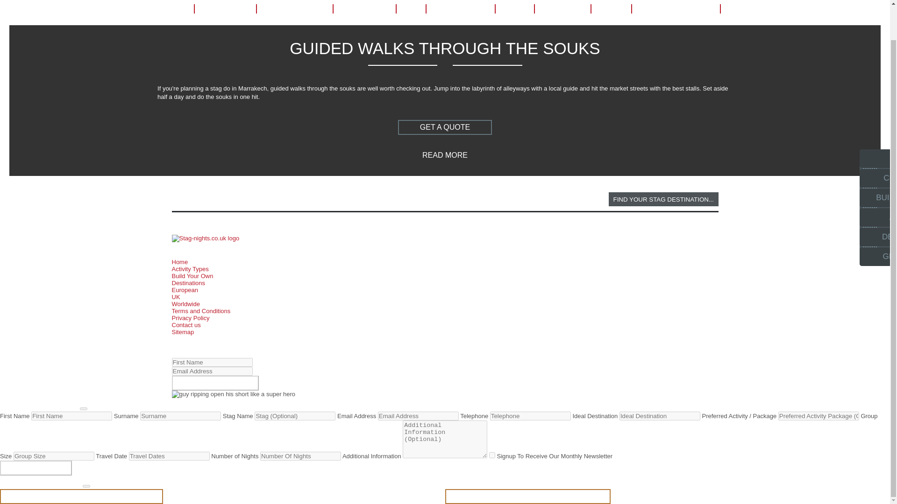 The image size is (897, 504). Describe the element at coordinates (294, 8) in the screenshot. I see `DESTINATIONS` at that location.